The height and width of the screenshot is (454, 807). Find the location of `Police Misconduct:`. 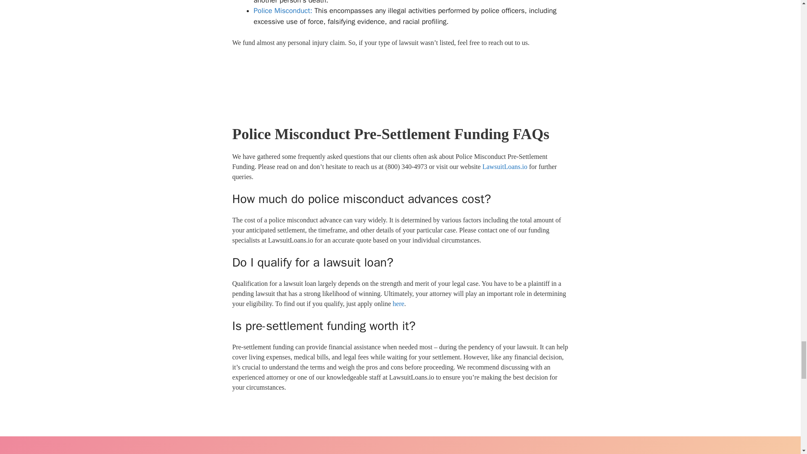

Police Misconduct: is located at coordinates (283, 11).